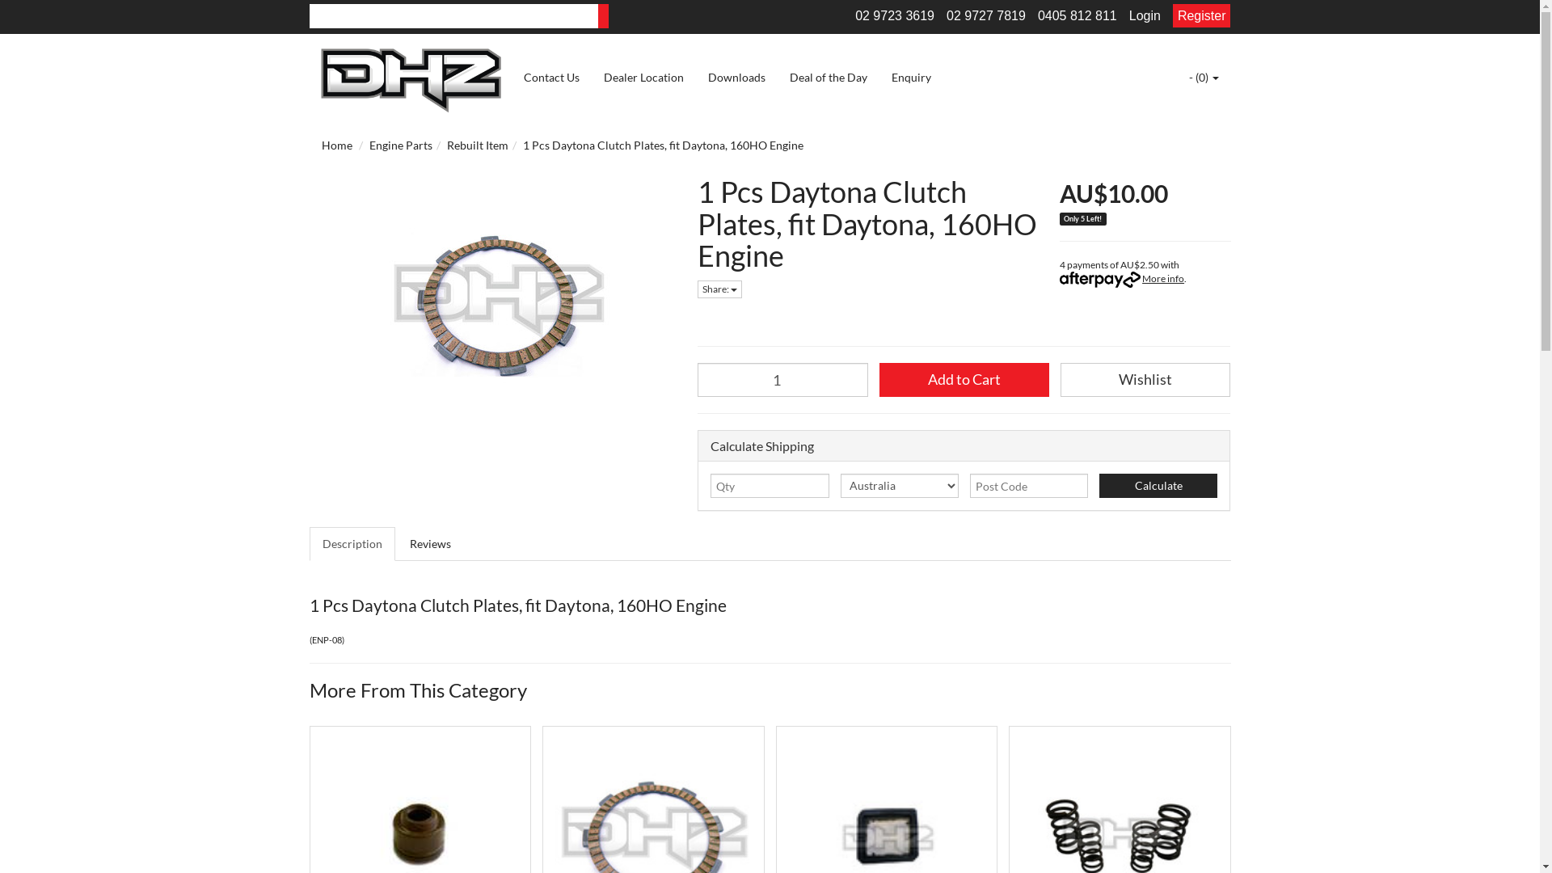 Image resolution: width=1552 pixels, height=873 pixels. Describe the element at coordinates (337, 145) in the screenshot. I see `Home` at that location.